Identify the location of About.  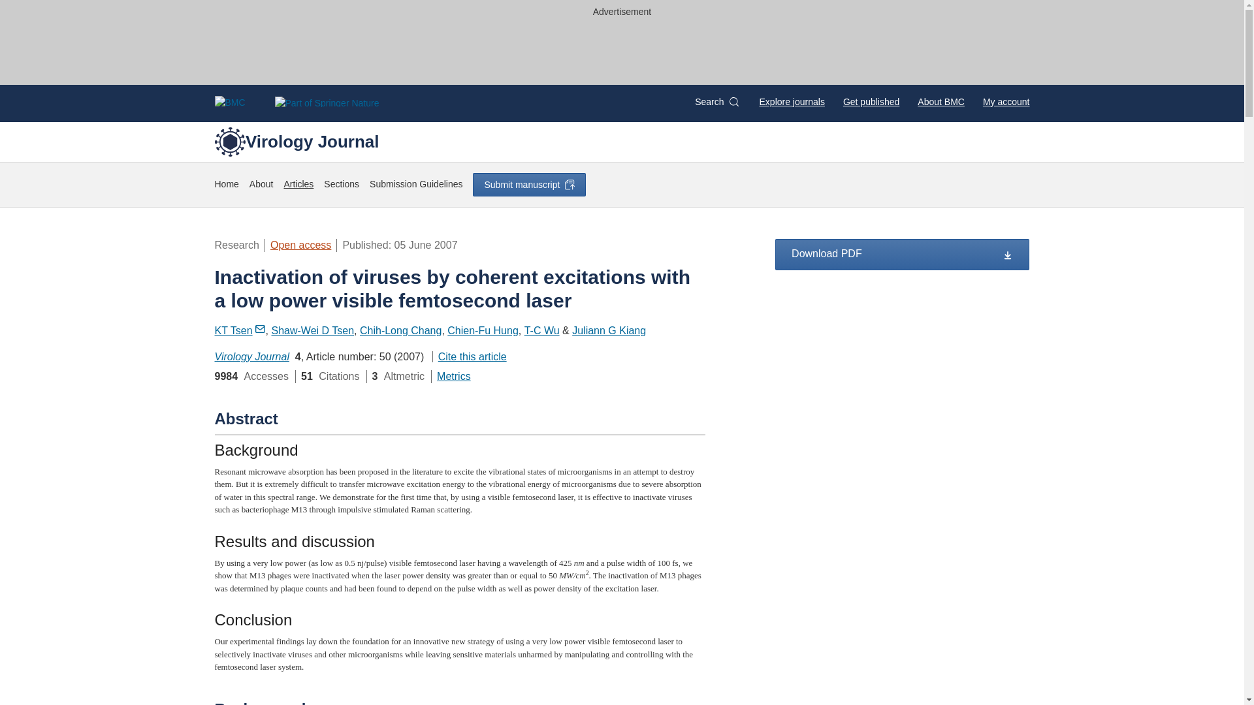
(261, 184).